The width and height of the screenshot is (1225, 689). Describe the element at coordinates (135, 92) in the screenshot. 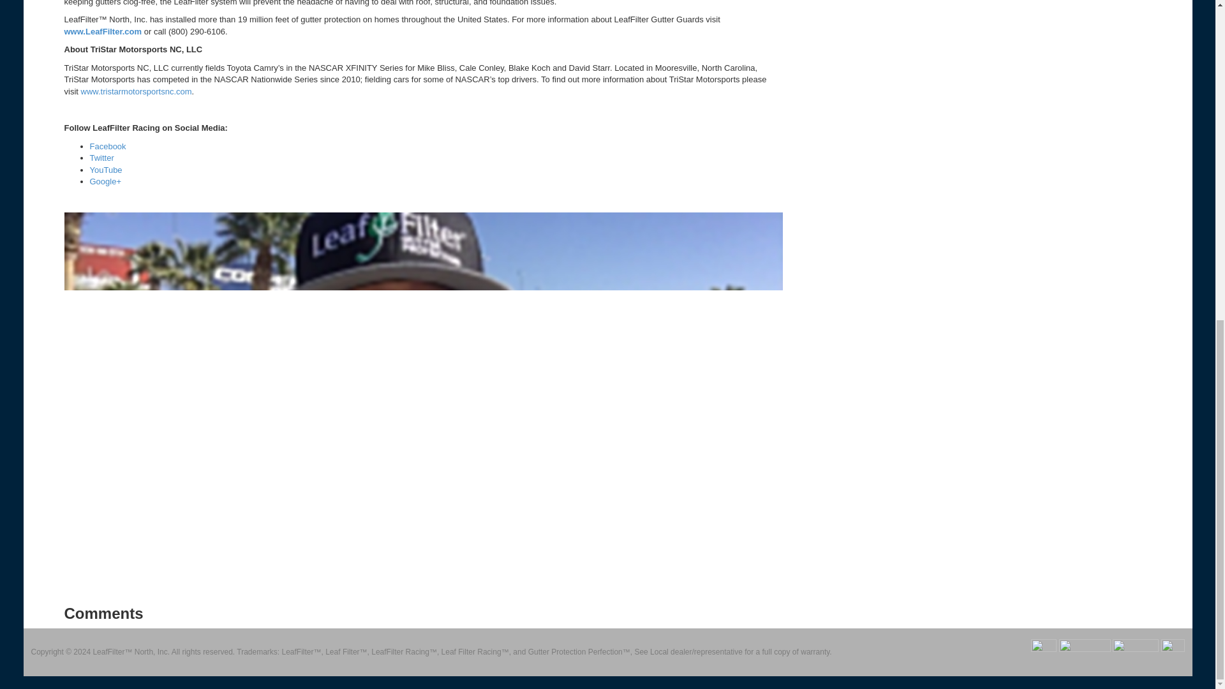

I see `www.tristarmotorsportsnc.com` at that location.